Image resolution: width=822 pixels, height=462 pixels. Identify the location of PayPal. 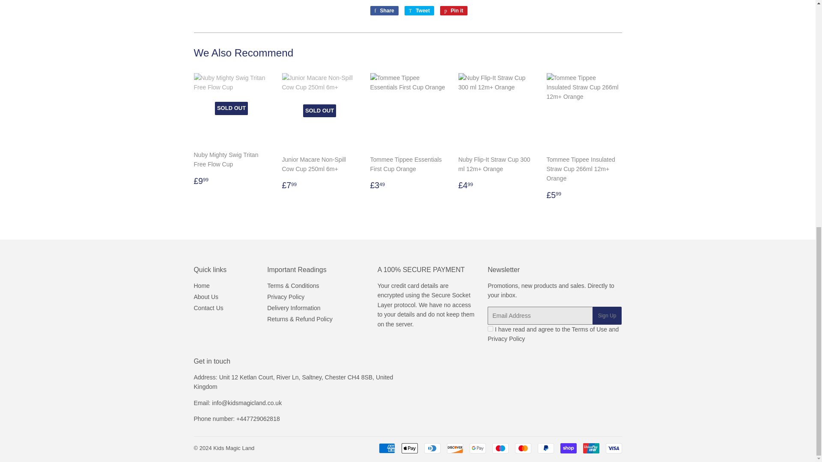
(545, 448).